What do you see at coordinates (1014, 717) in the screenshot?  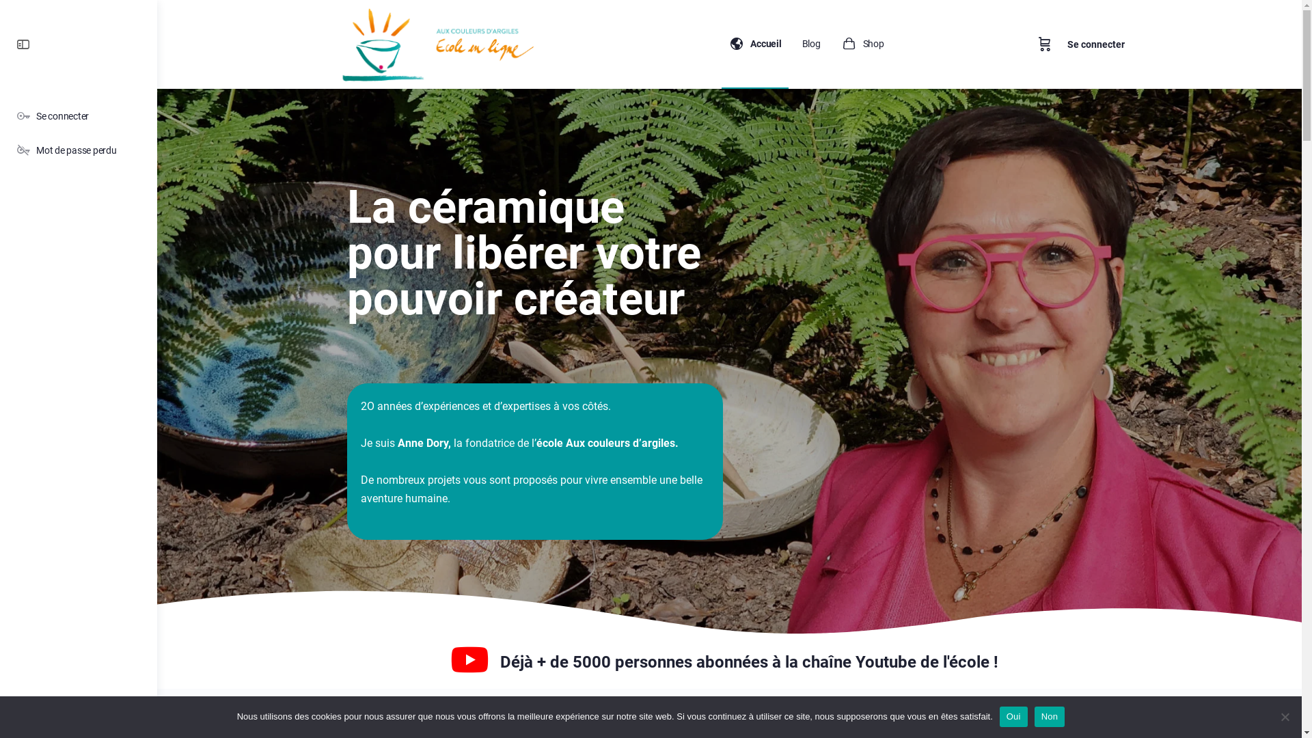 I see `Oui` at bounding box center [1014, 717].